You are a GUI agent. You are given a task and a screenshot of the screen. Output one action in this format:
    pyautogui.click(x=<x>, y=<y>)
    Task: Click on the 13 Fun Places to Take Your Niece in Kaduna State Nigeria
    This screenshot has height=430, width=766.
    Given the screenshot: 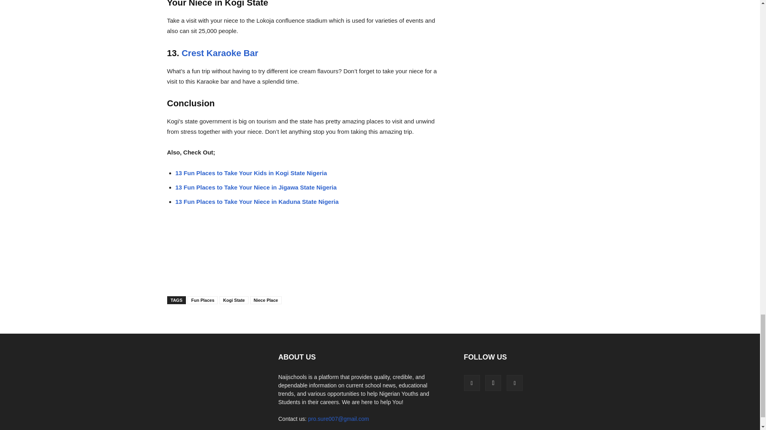 What is the action you would take?
    pyautogui.click(x=257, y=201)
    